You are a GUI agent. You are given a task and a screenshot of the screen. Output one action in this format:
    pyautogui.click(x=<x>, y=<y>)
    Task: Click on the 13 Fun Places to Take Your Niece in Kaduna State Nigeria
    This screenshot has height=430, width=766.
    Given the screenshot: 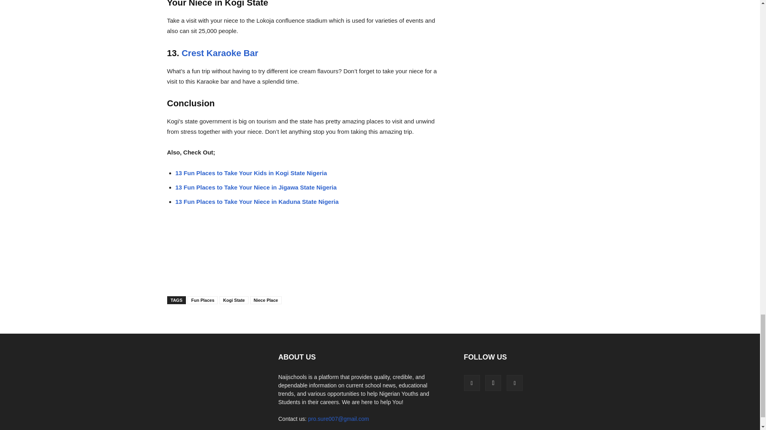 What is the action you would take?
    pyautogui.click(x=257, y=201)
    